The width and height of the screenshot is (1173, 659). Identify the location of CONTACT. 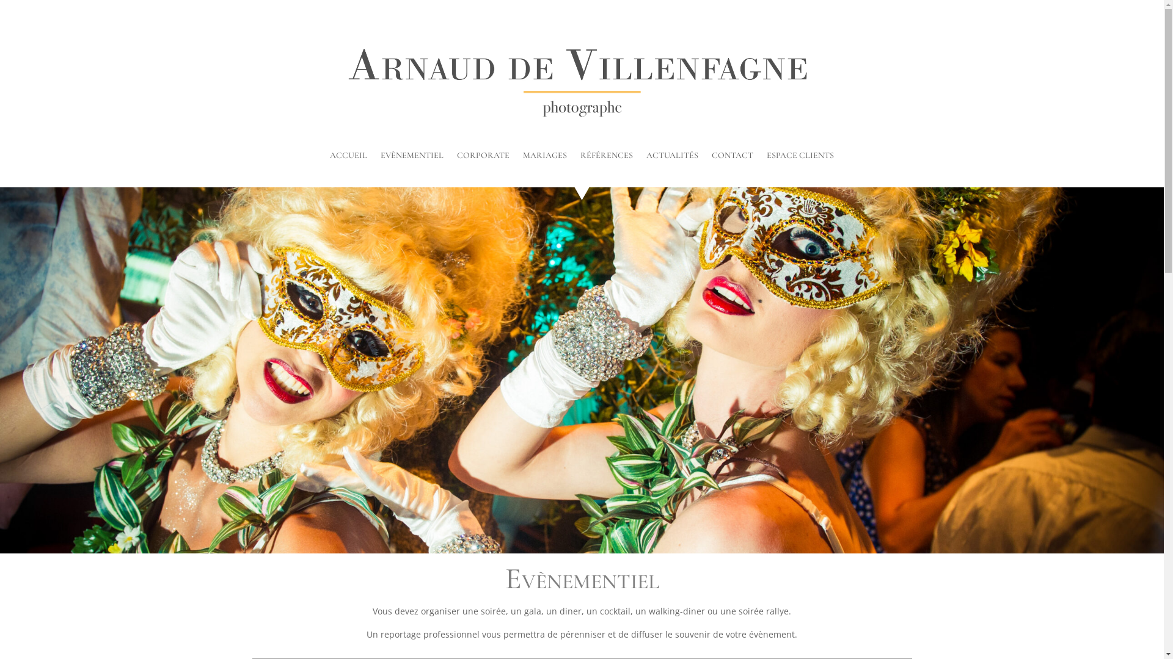
(733, 158).